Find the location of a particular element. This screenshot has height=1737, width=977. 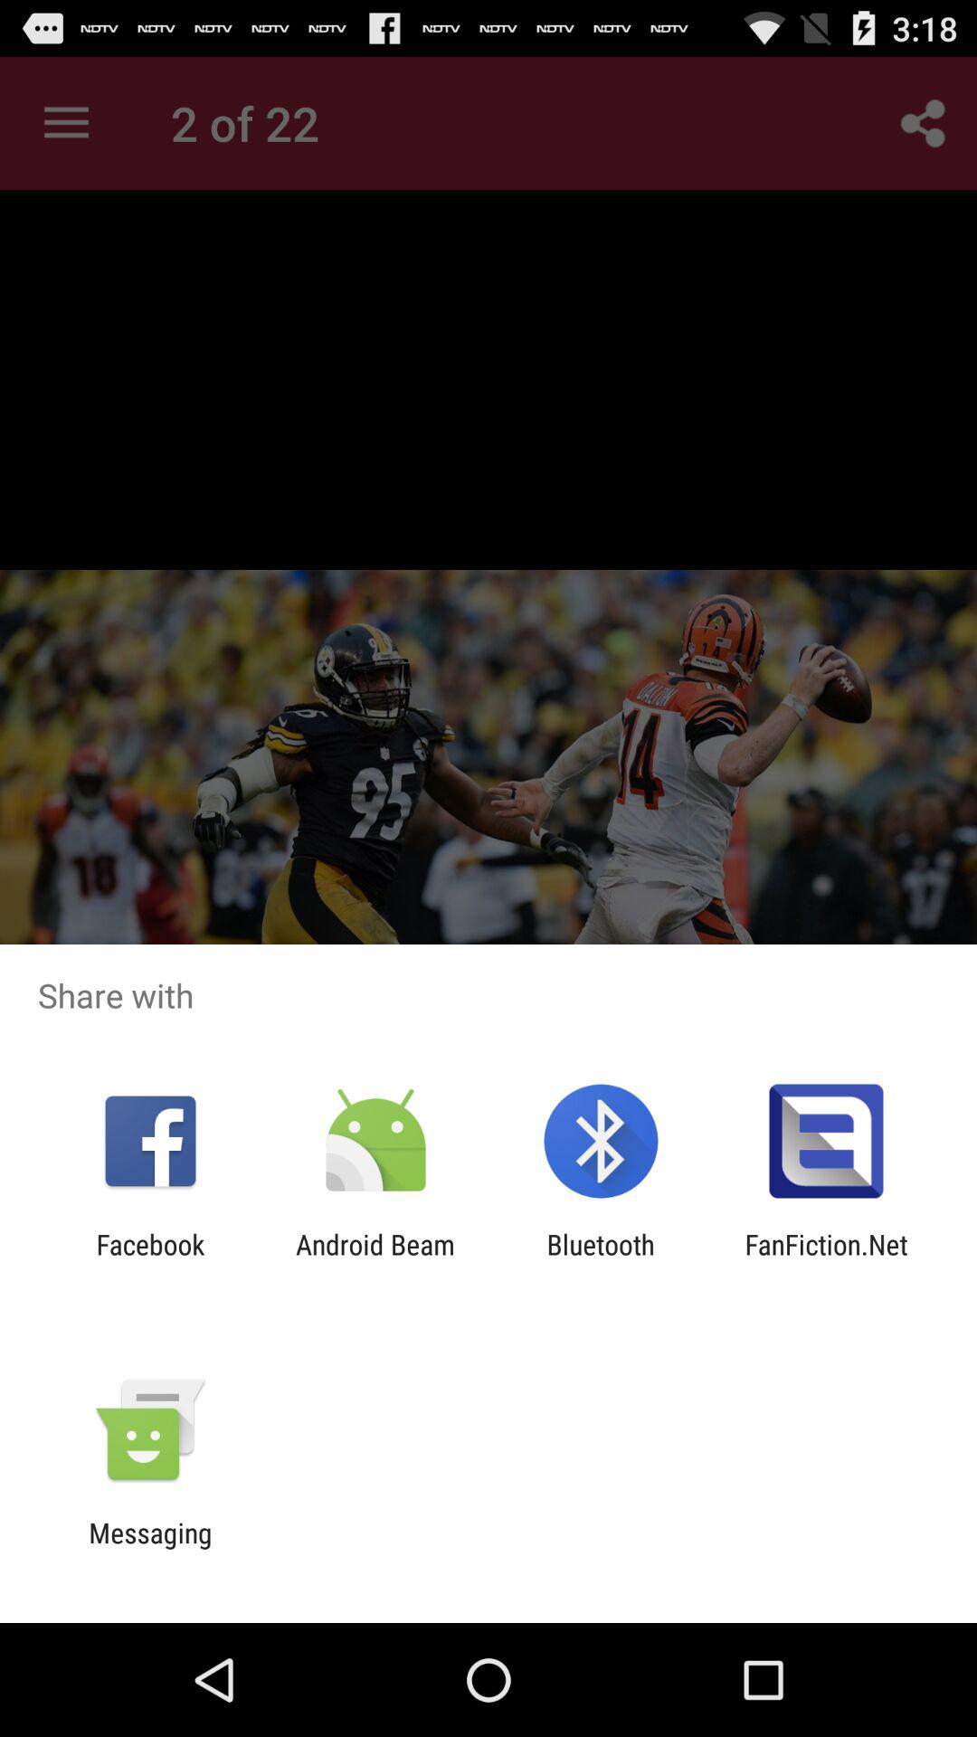

choose item at the bottom right corner is located at coordinates (826, 1260).